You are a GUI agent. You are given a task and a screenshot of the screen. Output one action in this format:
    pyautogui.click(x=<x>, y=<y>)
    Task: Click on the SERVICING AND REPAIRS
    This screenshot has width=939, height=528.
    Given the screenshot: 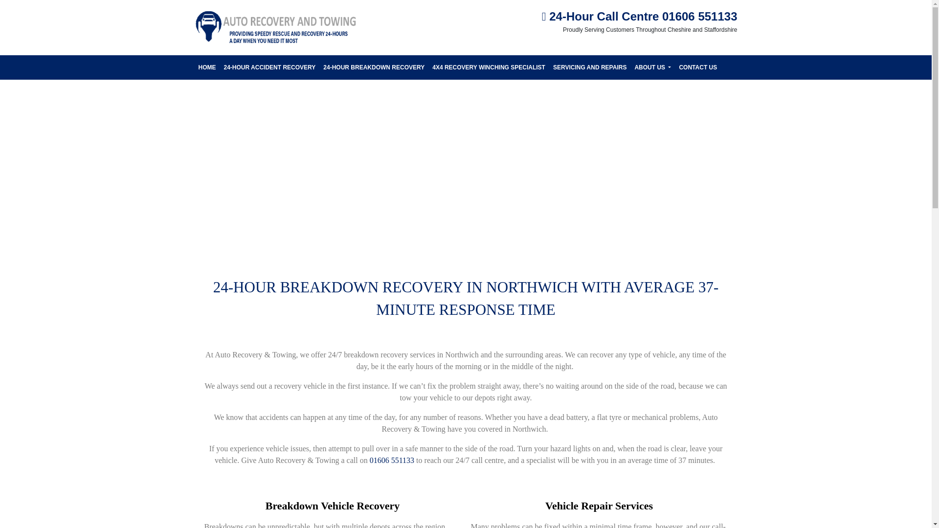 What is the action you would take?
    pyautogui.click(x=590, y=67)
    